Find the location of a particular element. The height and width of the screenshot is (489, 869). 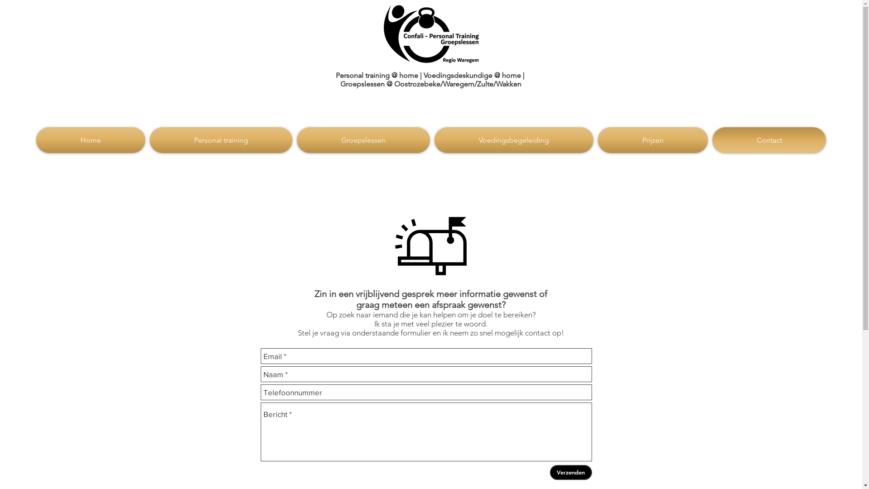

Contact is located at coordinates (768, 140).